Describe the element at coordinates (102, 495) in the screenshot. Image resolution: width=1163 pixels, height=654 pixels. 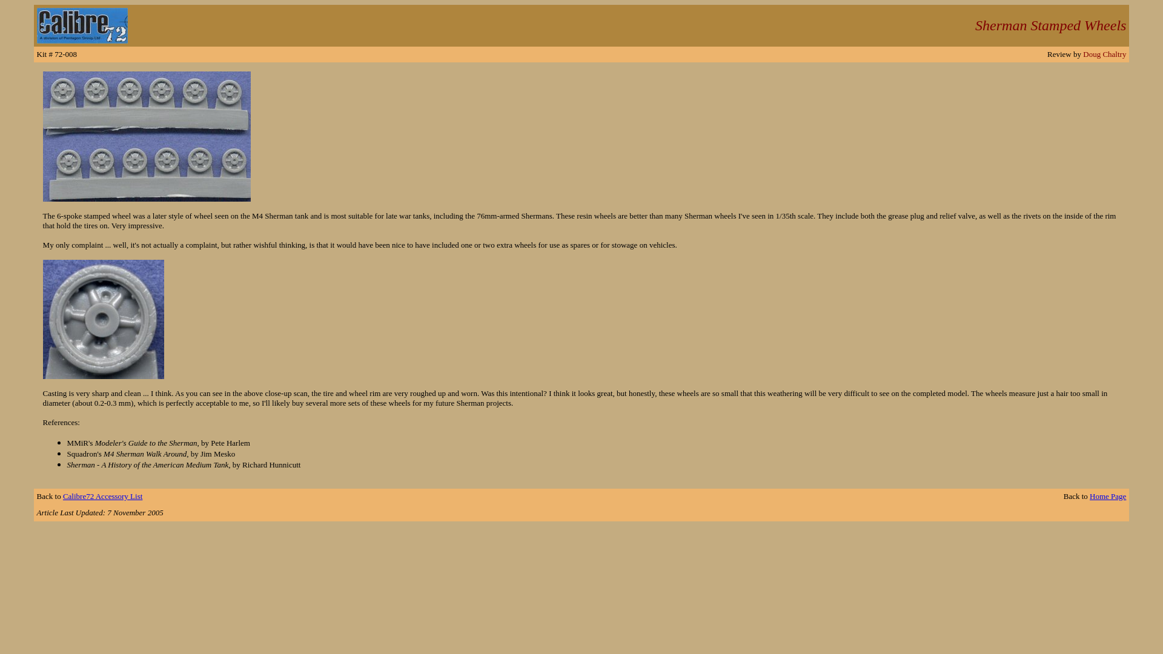
I see `Calibre72 Accessory List` at that location.